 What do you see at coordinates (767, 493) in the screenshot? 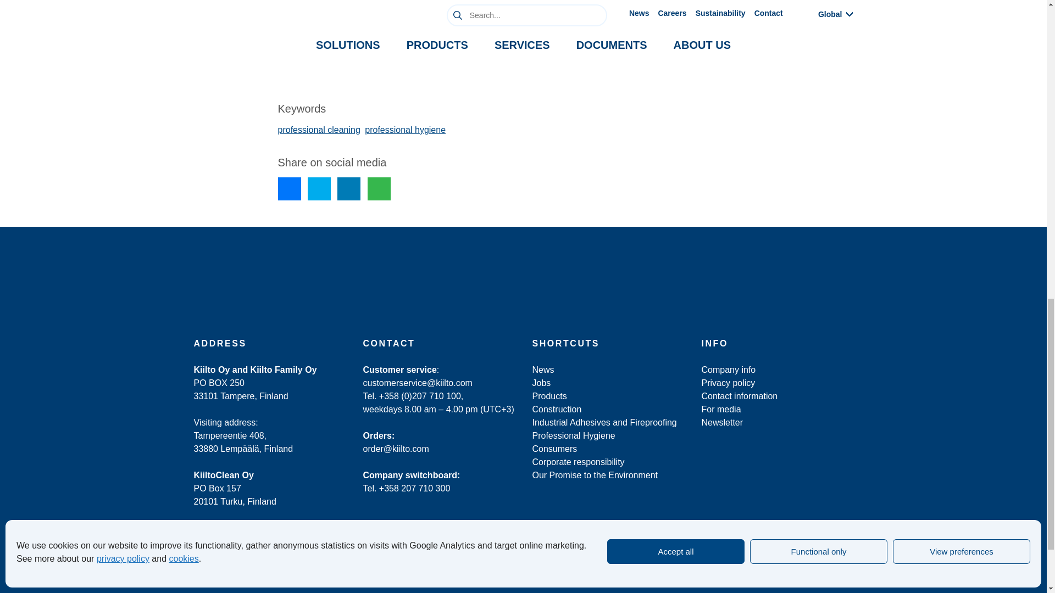
I see `LinkedIn` at bounding box center [767, 493].